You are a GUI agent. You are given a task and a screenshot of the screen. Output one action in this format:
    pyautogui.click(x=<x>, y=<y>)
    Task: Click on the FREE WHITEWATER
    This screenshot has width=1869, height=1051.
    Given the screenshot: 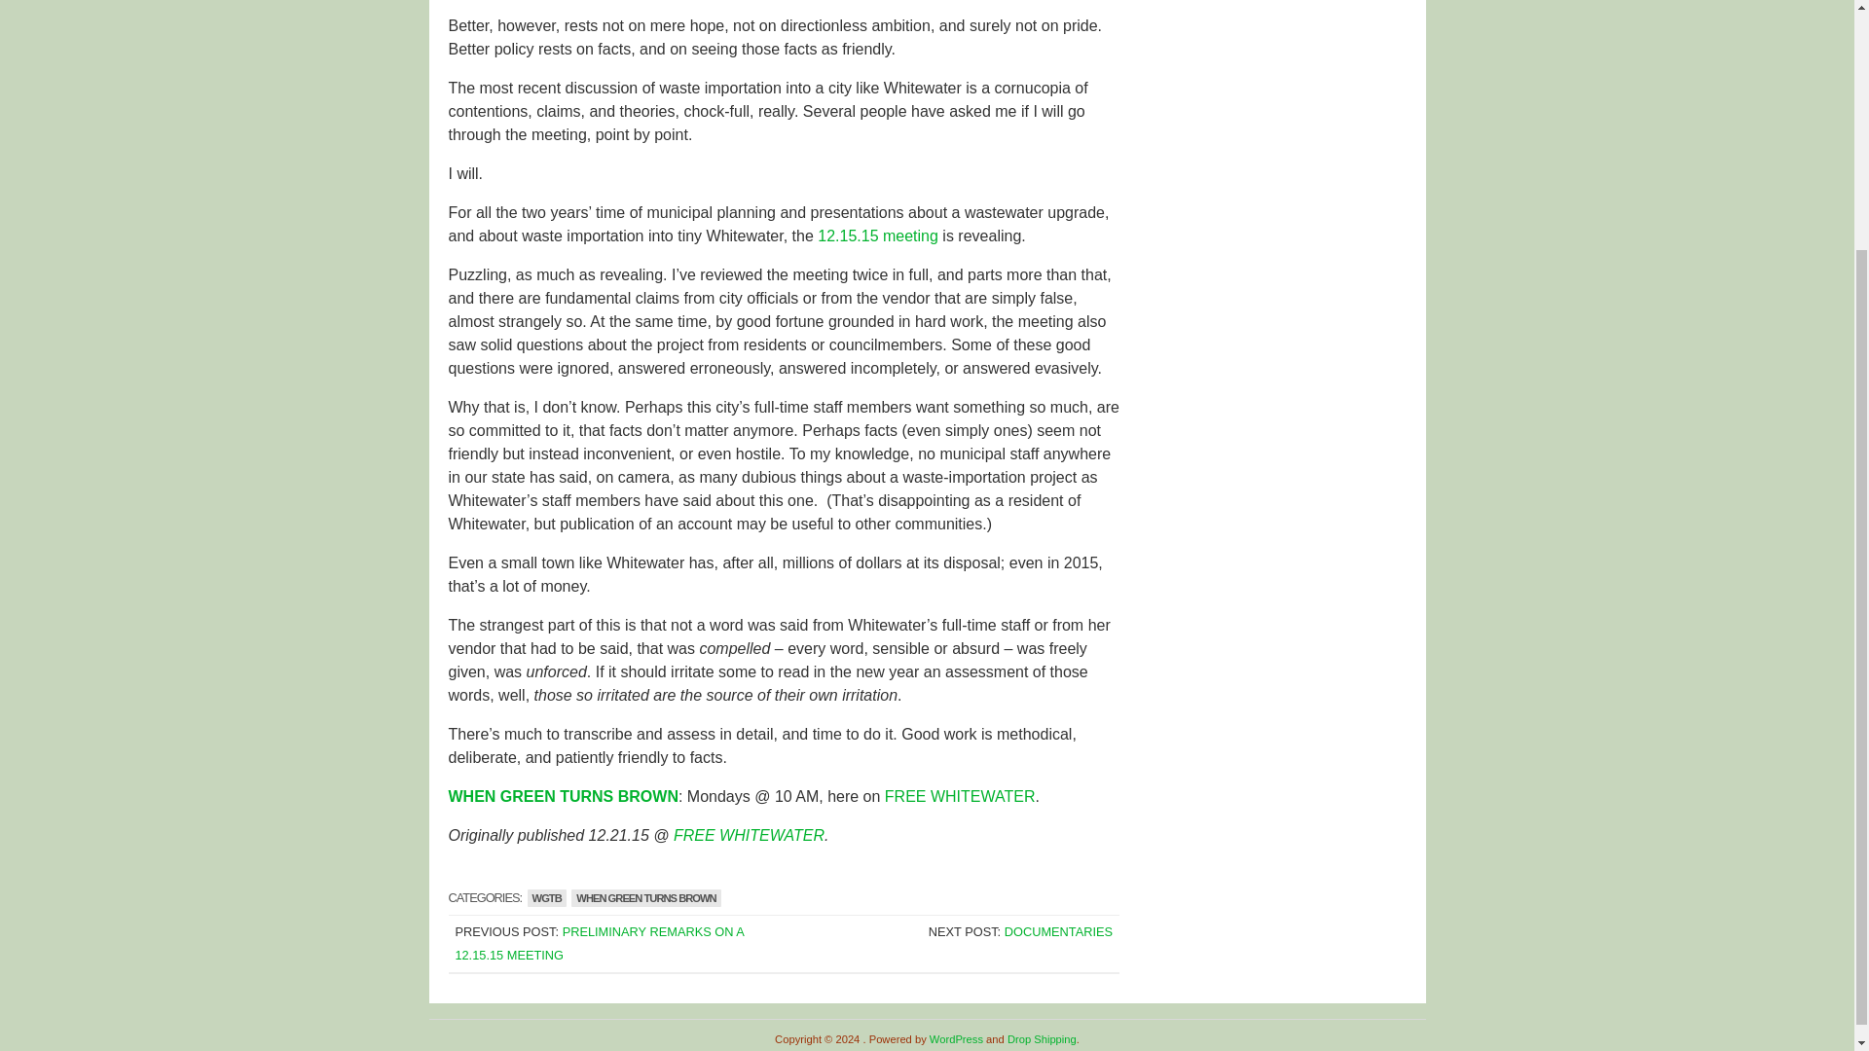 What is the action you would take?
    pyautogui.click(x=748, y=835)
    